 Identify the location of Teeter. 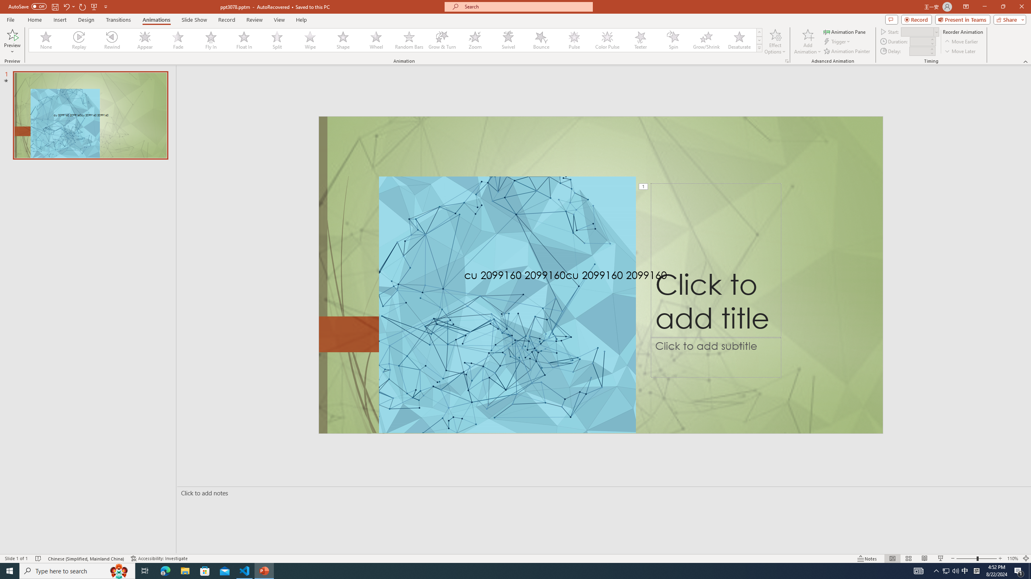
(640, 40).